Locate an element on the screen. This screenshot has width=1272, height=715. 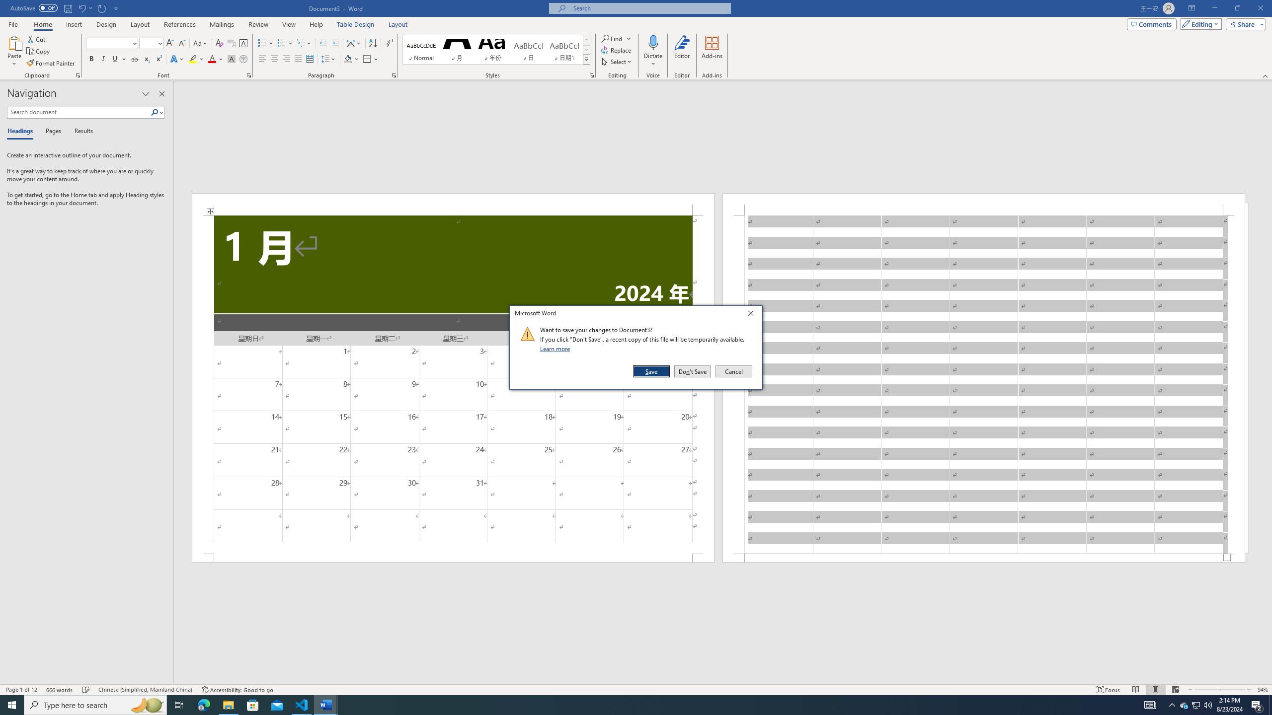
Close is located at coordinates (753, 315).